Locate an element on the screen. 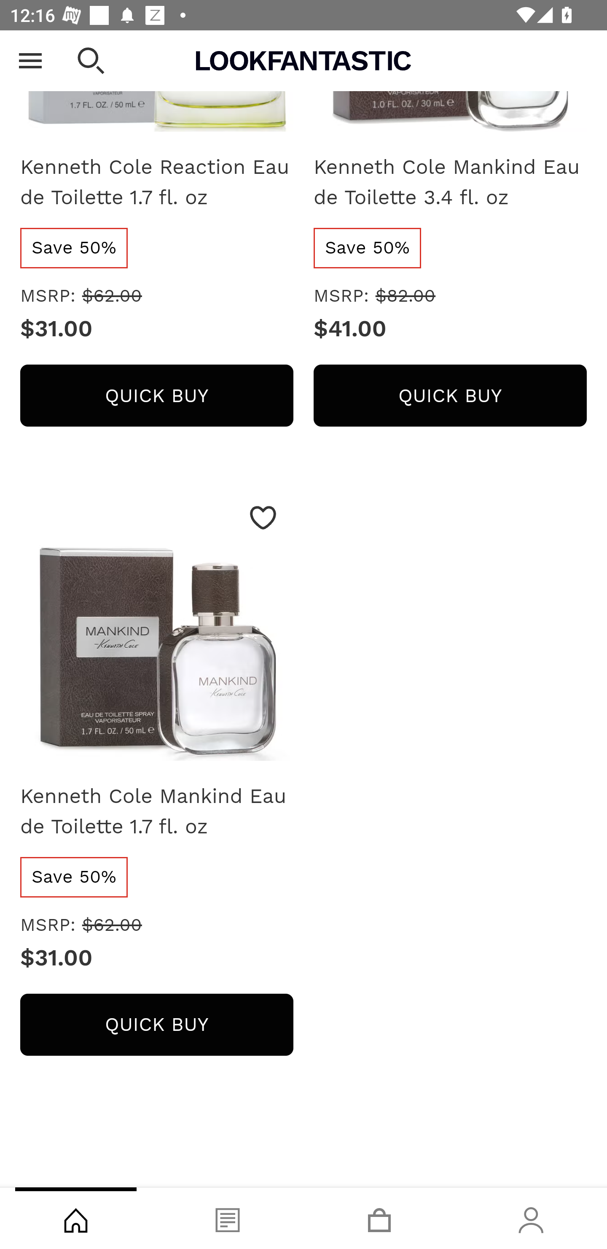  Save 50%, read more is located at coordinates (368, 248).